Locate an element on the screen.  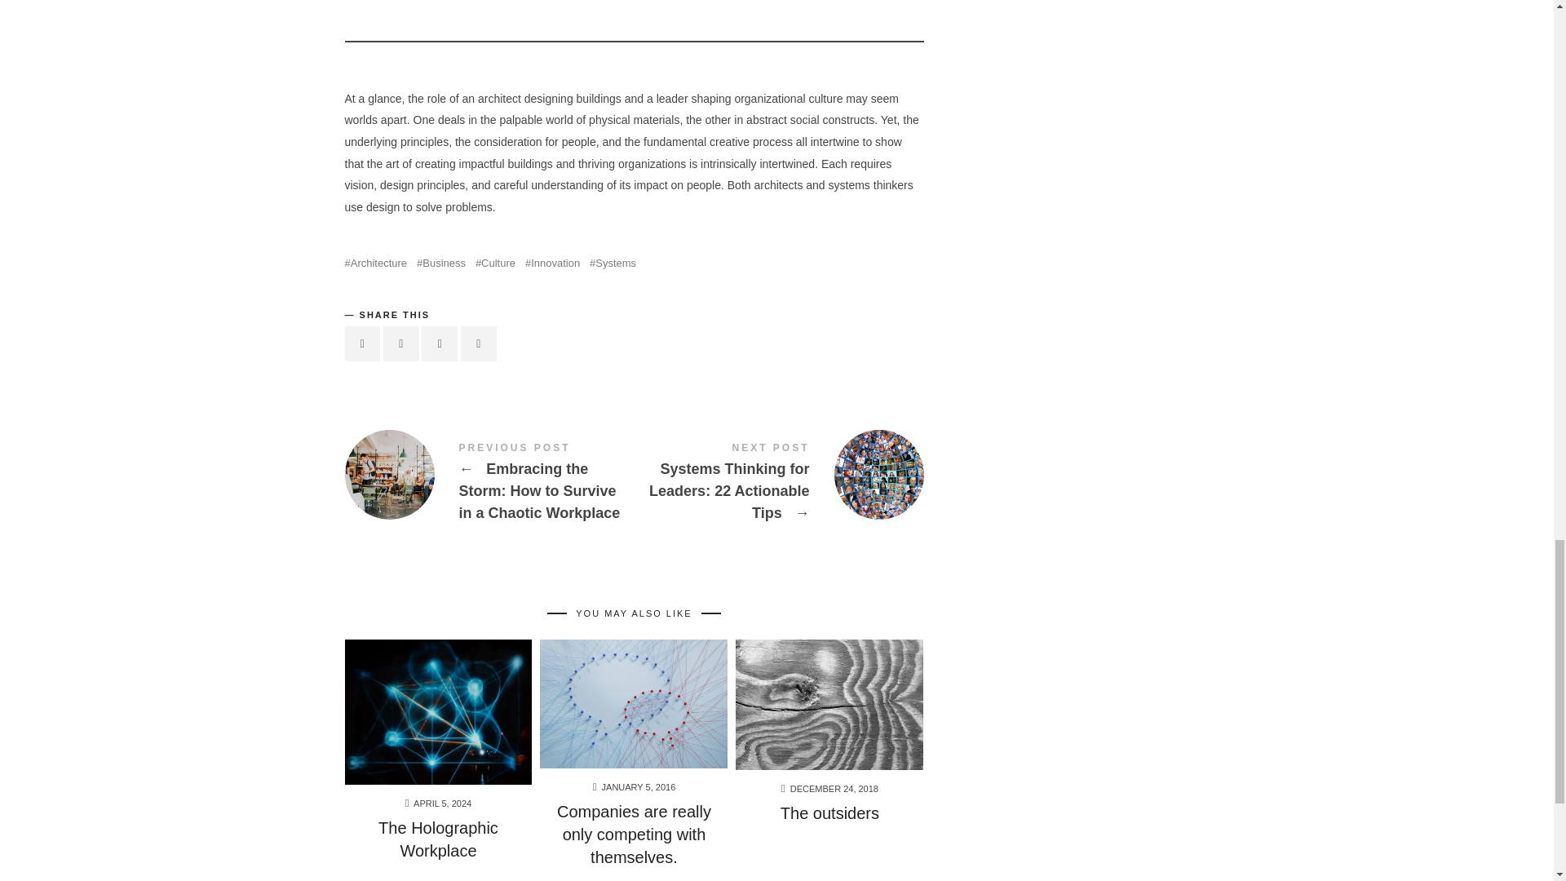
Systems is located at coordinates (613, 263).